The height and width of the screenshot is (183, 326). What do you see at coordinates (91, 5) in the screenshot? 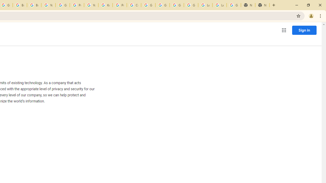
I see `YouTube` at bounding box center [91, 5].